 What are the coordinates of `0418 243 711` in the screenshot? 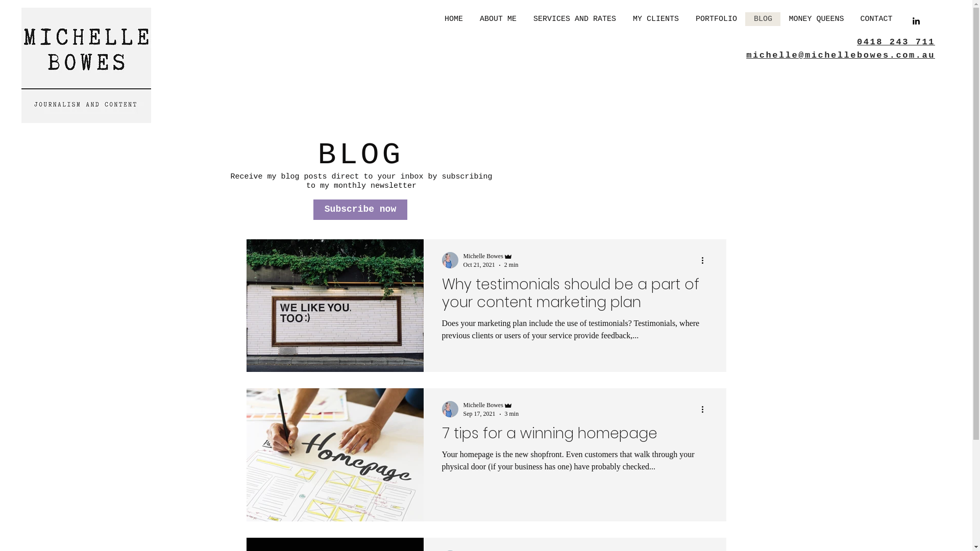 It's located at (896, 42).